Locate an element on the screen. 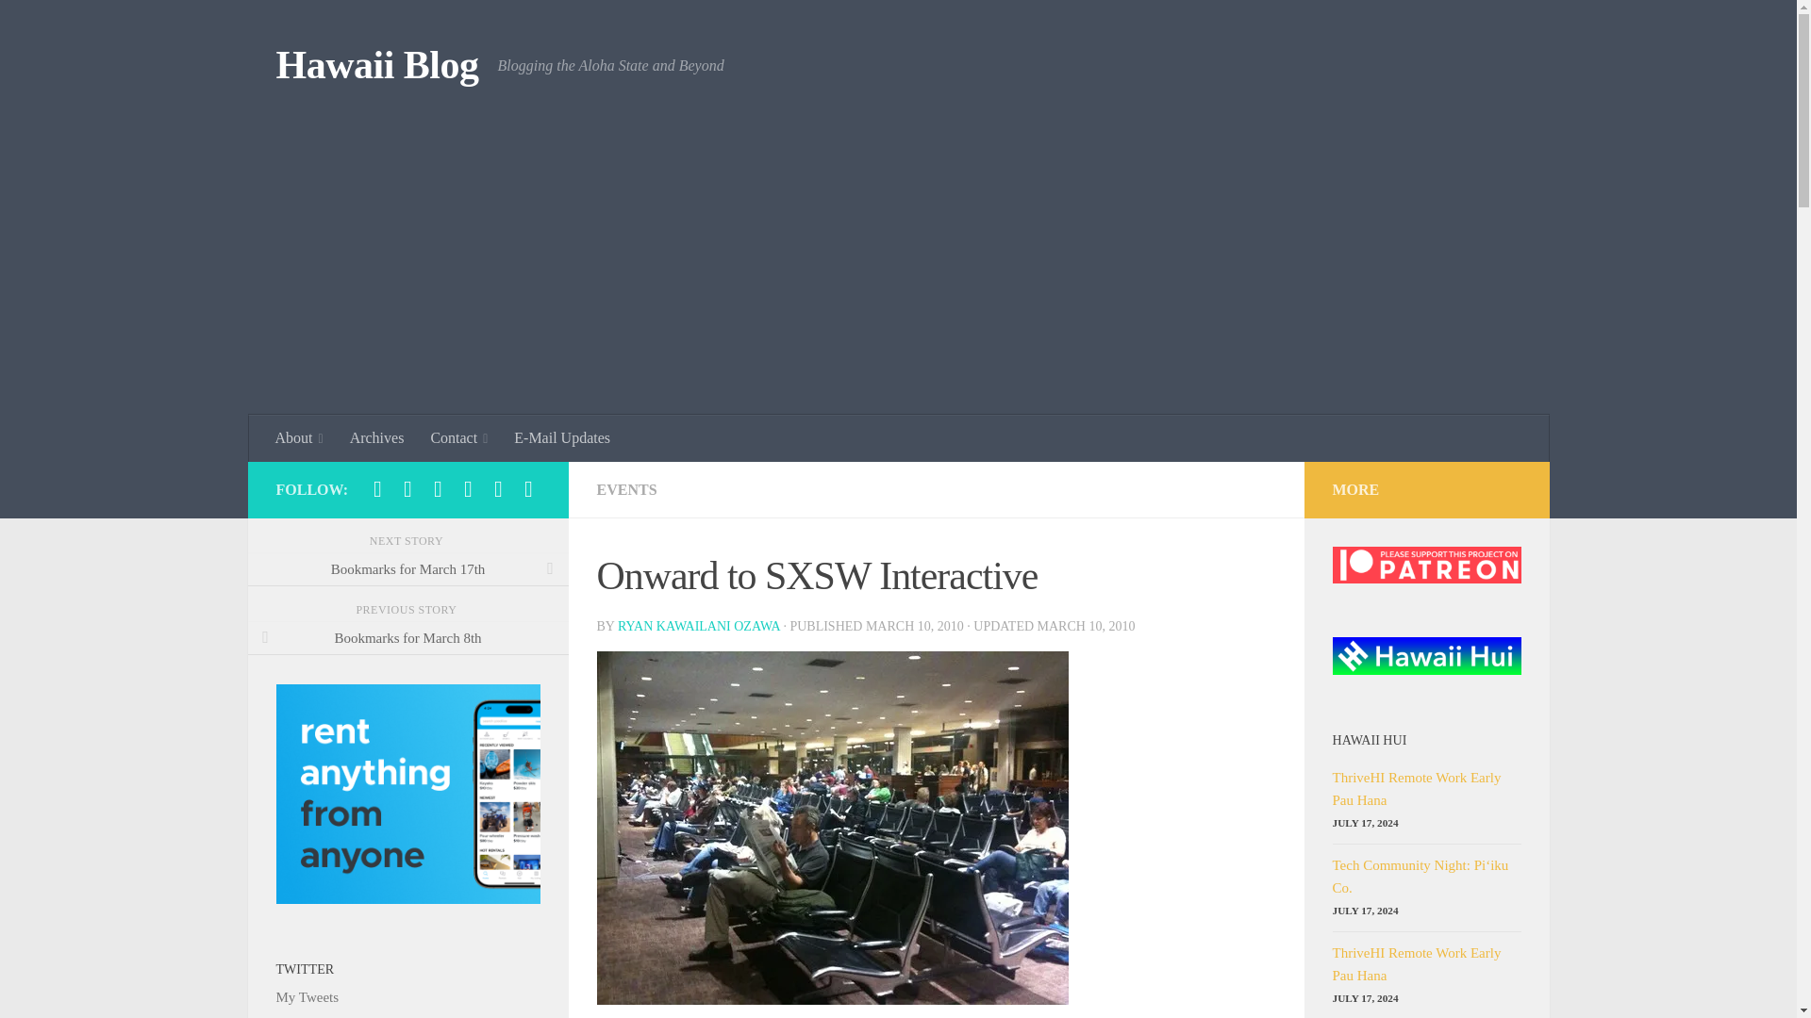 The width and height of the screenshot is (1811, 1018). Twitter is located at coordinates (377, 488).